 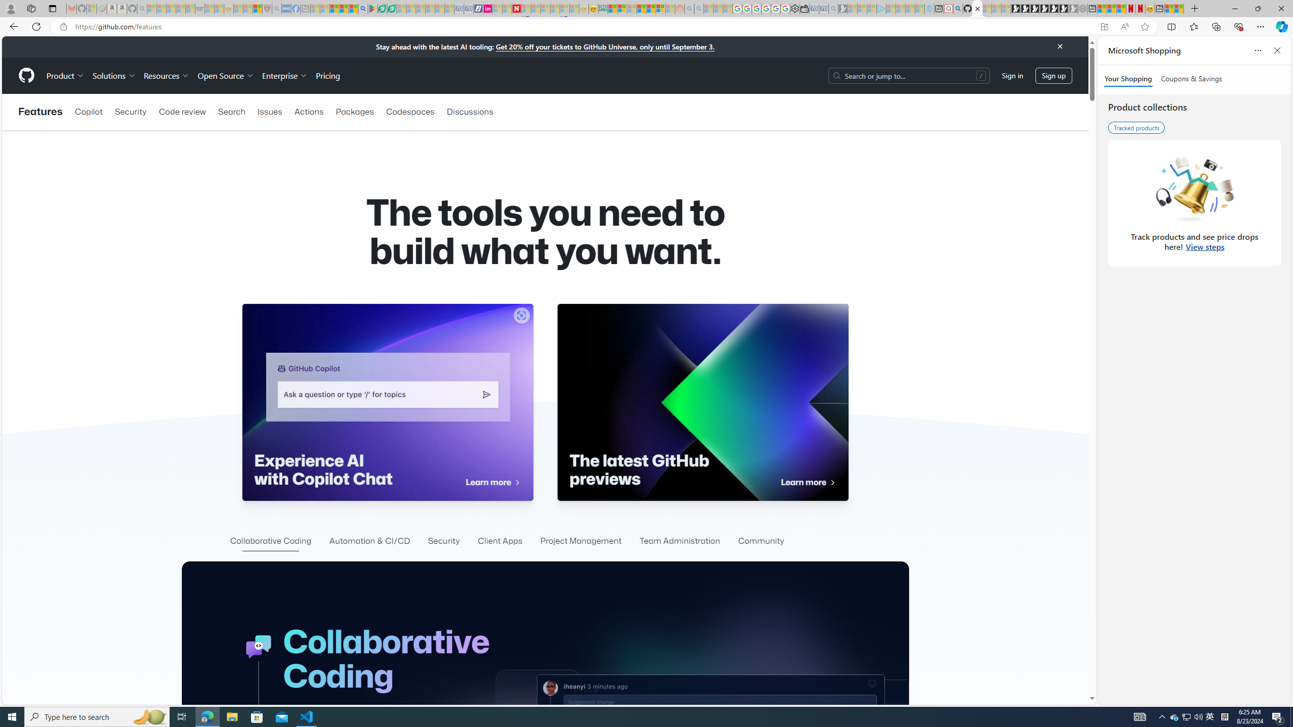 I want to click on Collaborative Coding, so click(x=271, y=541).